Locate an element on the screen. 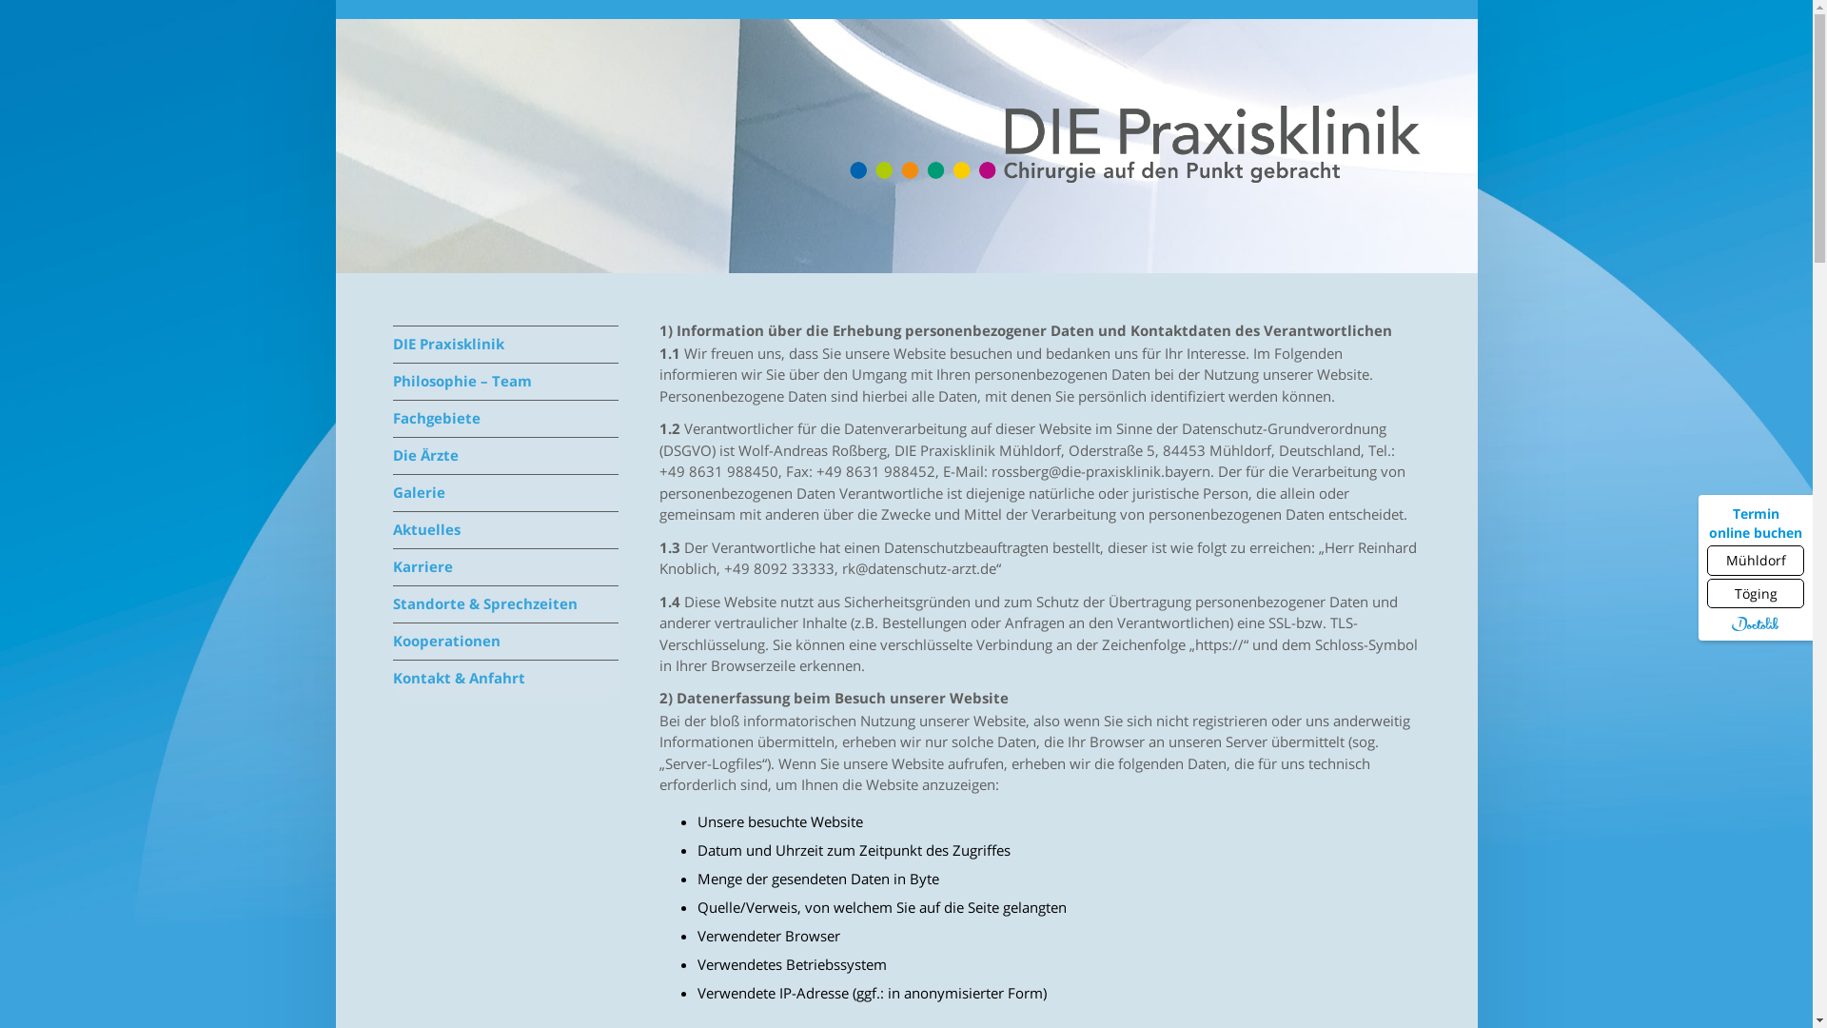 The image size is (1827, 1028). Fachgebiete is located at coordinates (505, 416).